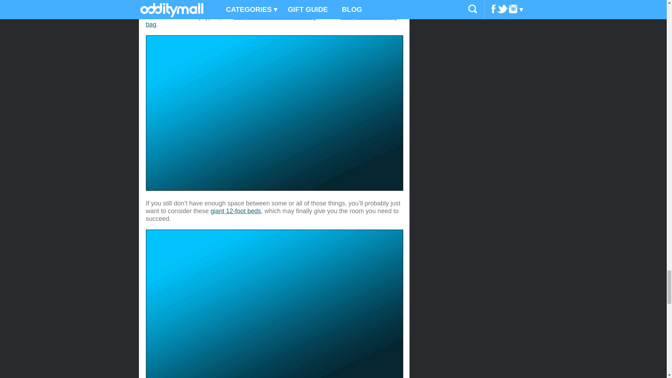 The height and width of the screenshot is (378, 672). Describe the element at coordinates (345, 9) in the screenshot. I see `two-person ugly Christmas sweater` at that location.